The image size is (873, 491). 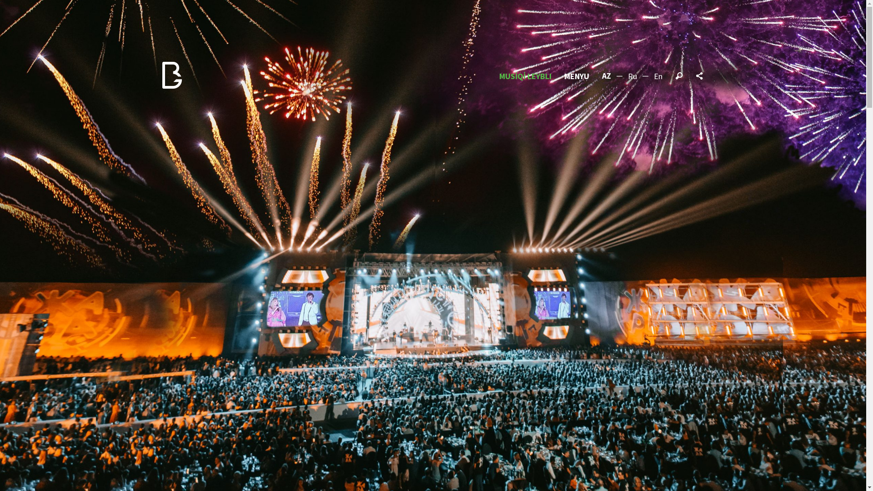 I want to click on En, so click(x=658, y=76).